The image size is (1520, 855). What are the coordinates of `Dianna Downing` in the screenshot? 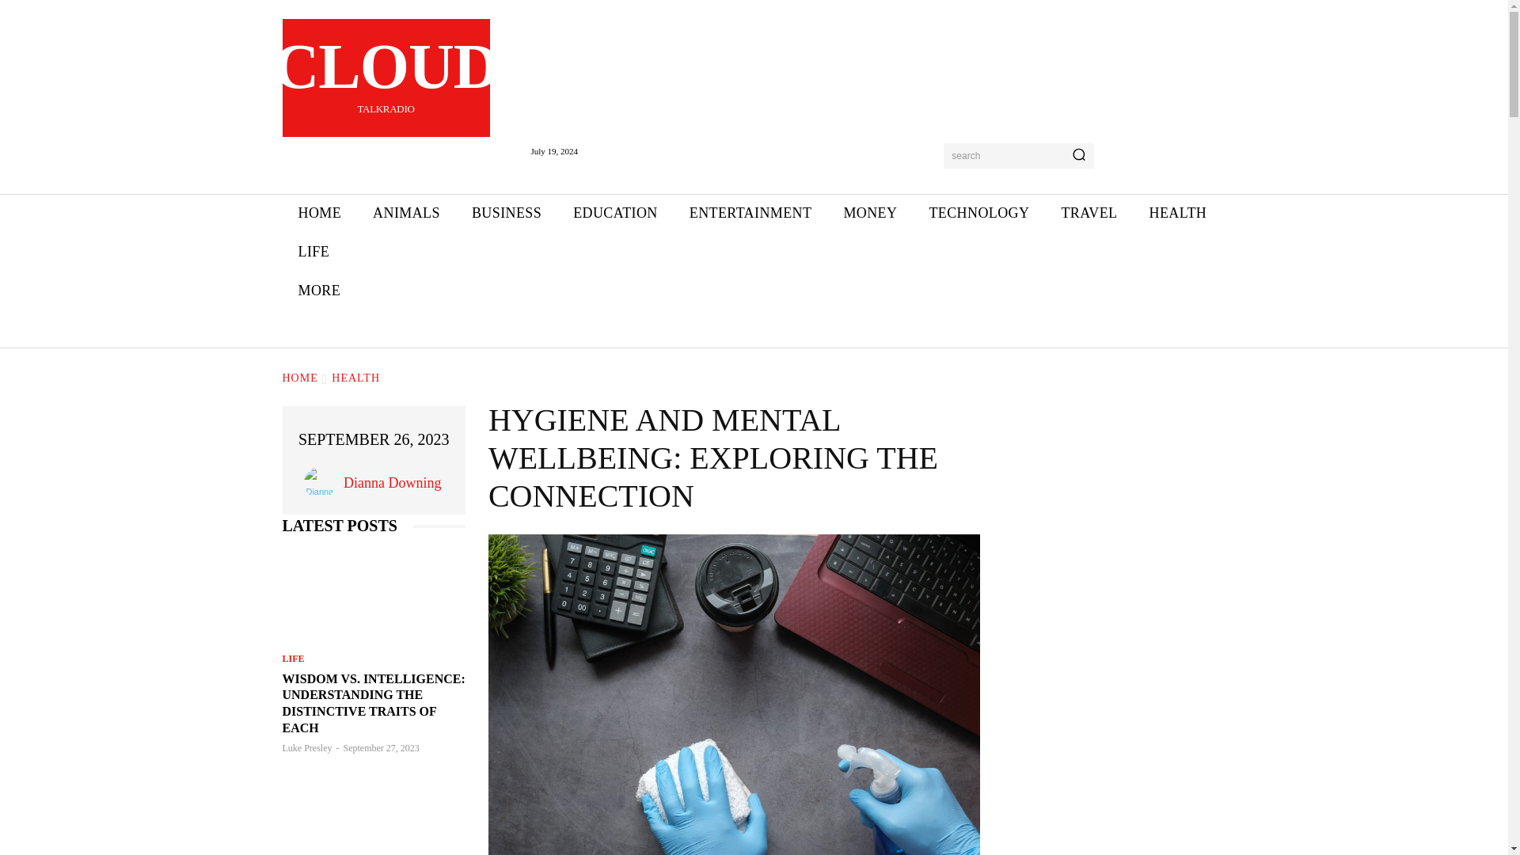 It's located at (313, 252).